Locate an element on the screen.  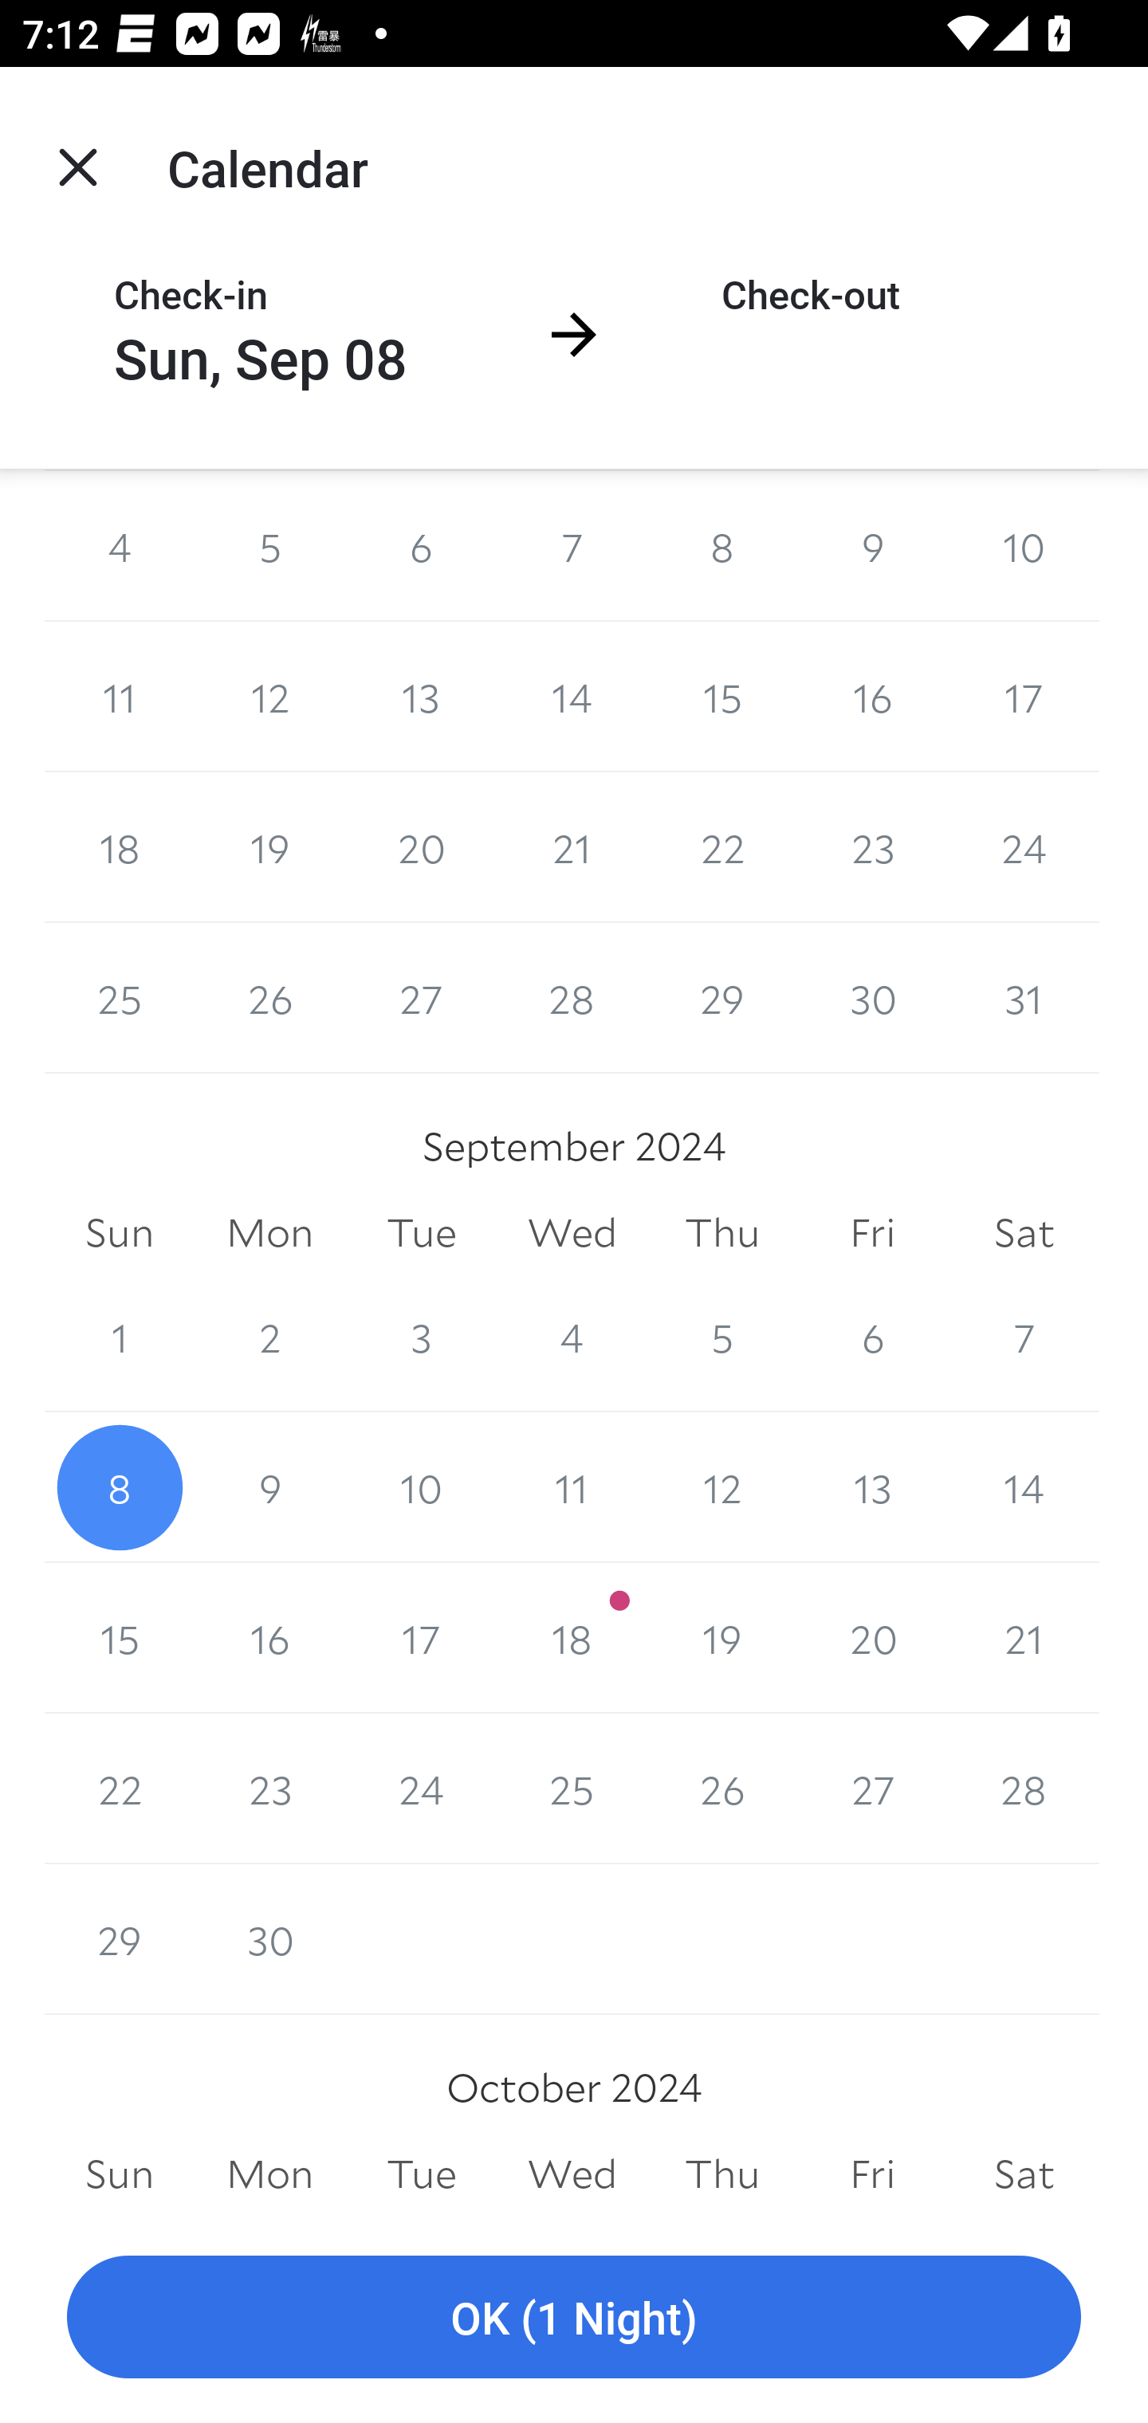
5 5 August 2024 is located at coordinates (269, 546).